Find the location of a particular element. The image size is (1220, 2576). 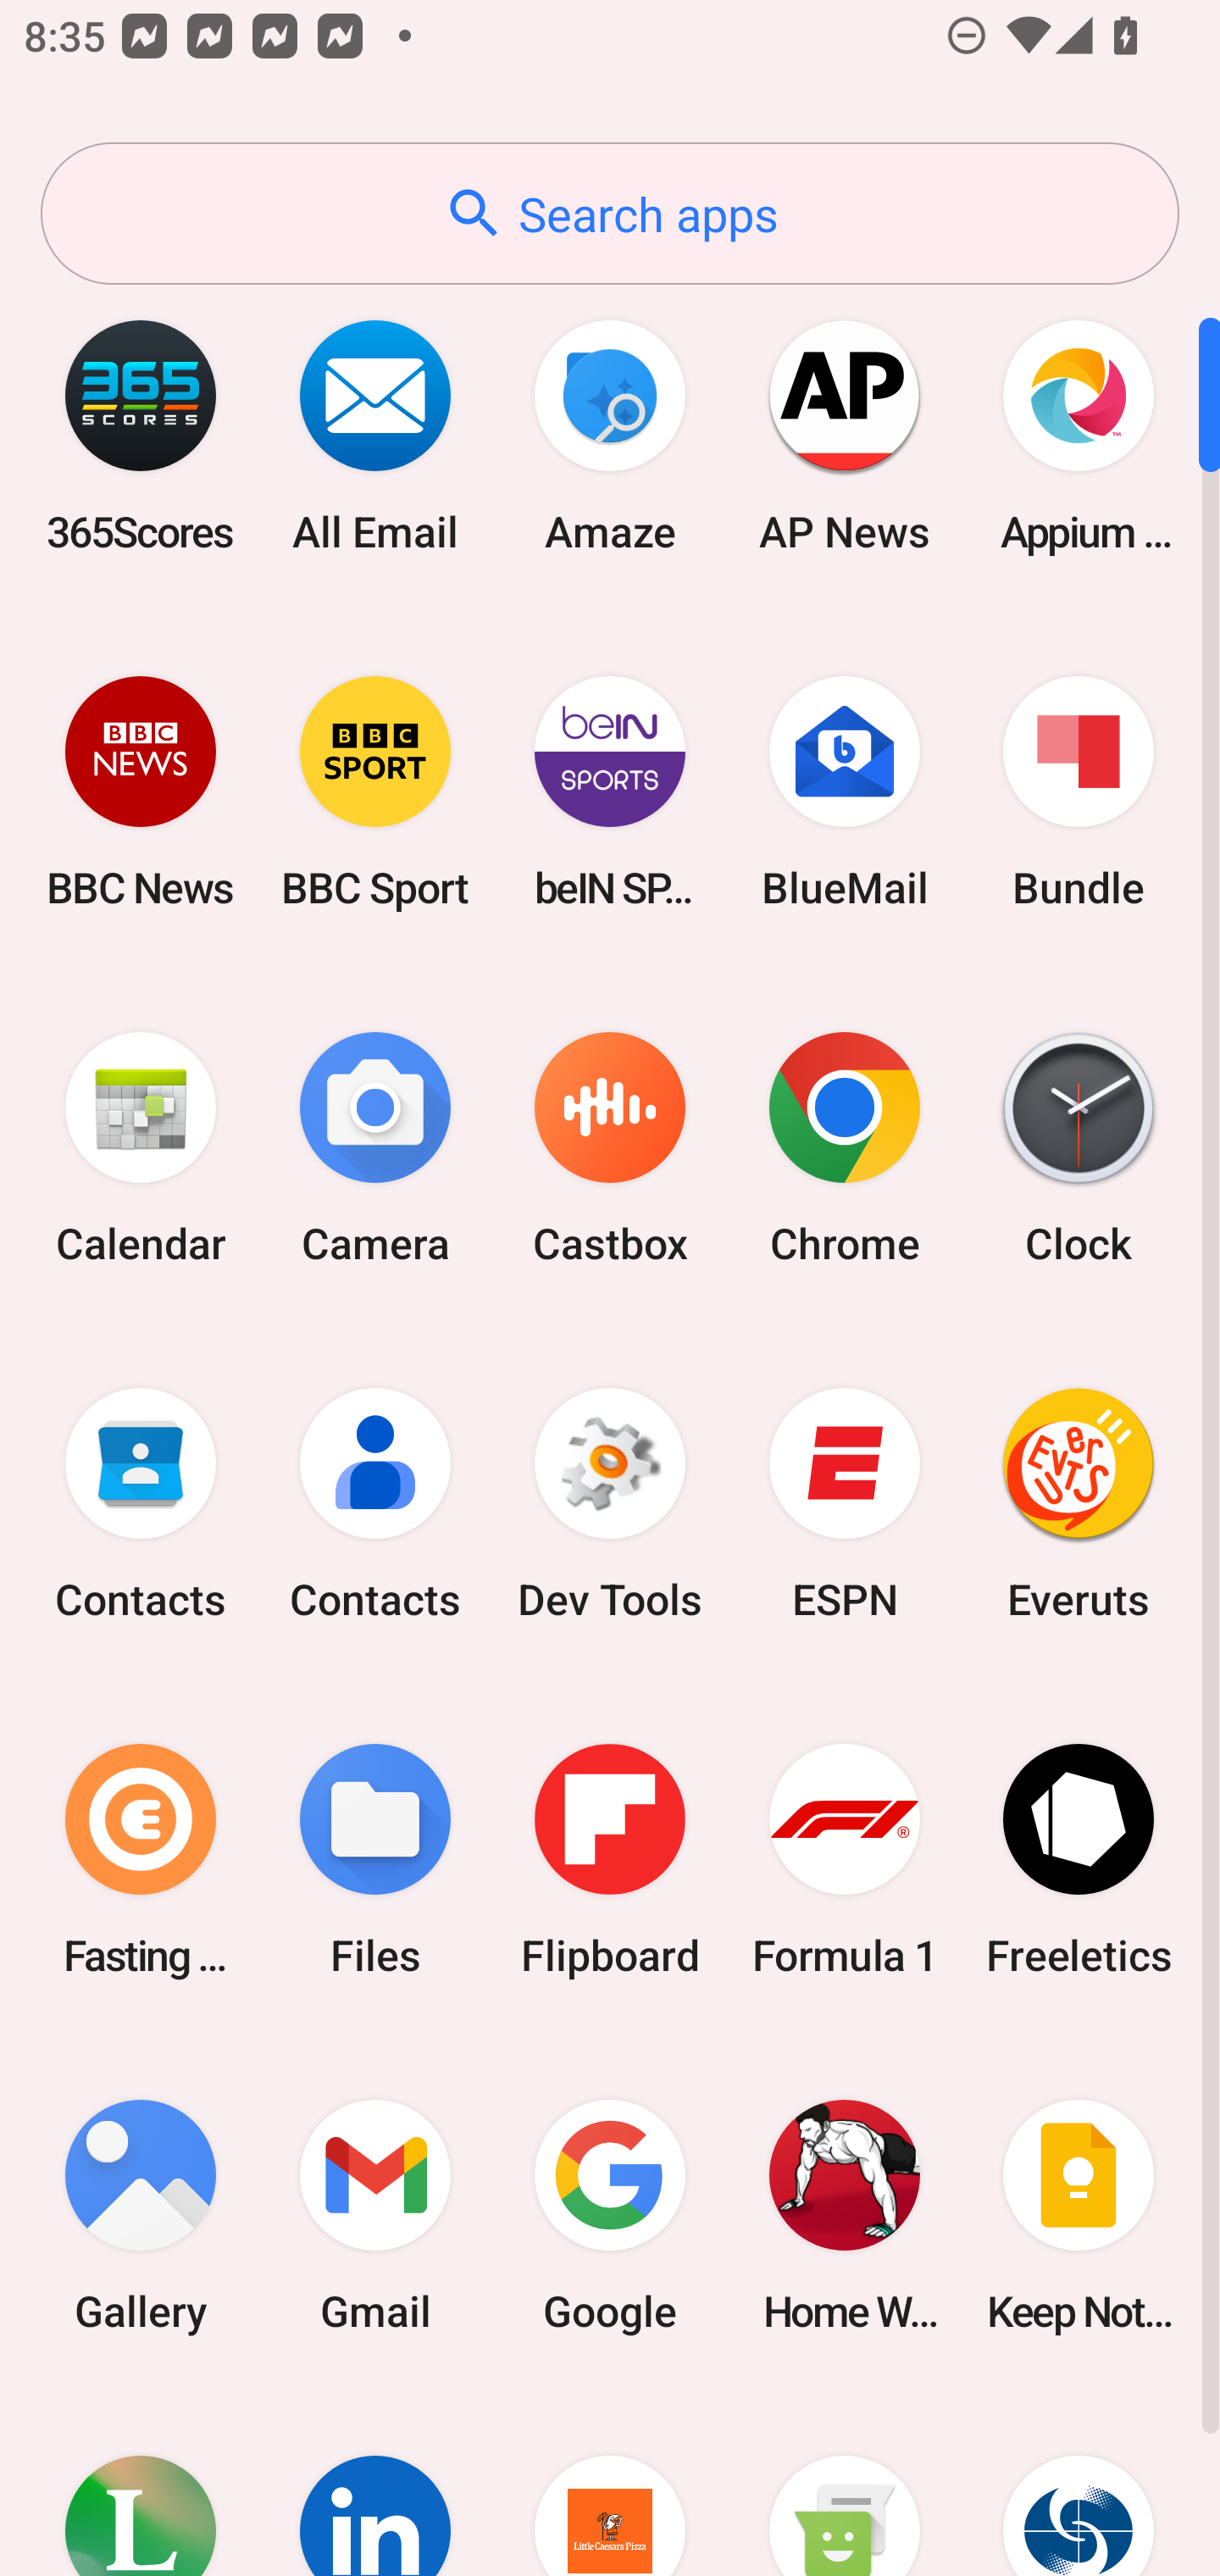

Google is located at coordinates (610, 2215).